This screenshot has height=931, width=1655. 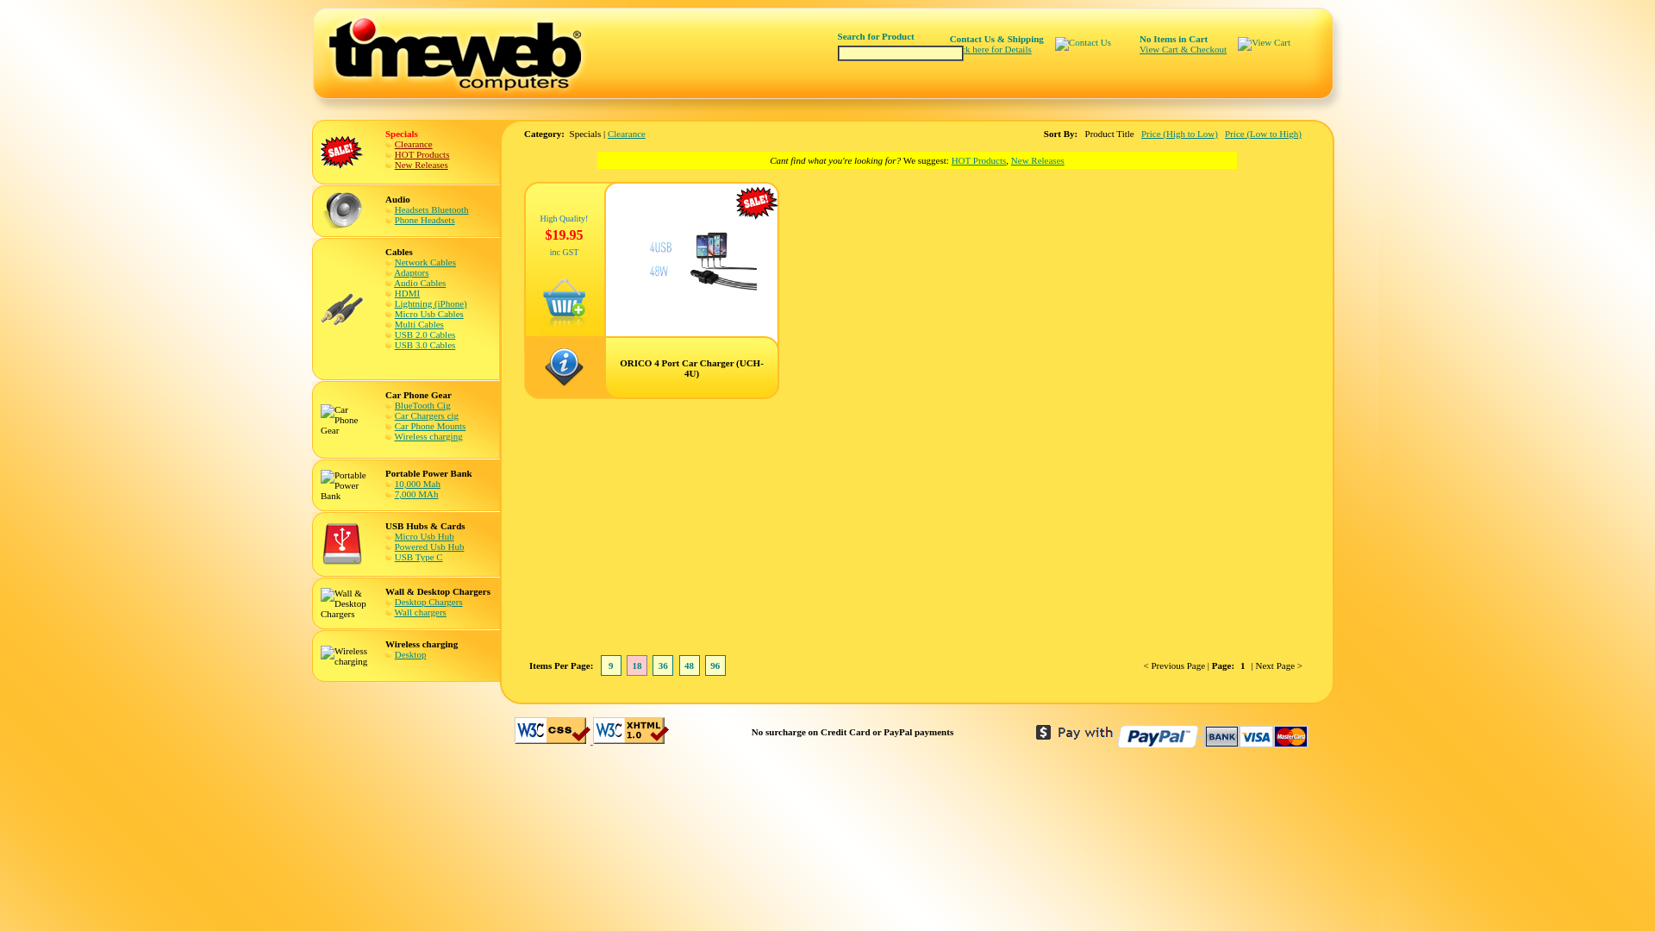 What do you see at coordinates (416, 494) in the screenshot?
I see `7,000 MAh` at bounding box center [416, 494].